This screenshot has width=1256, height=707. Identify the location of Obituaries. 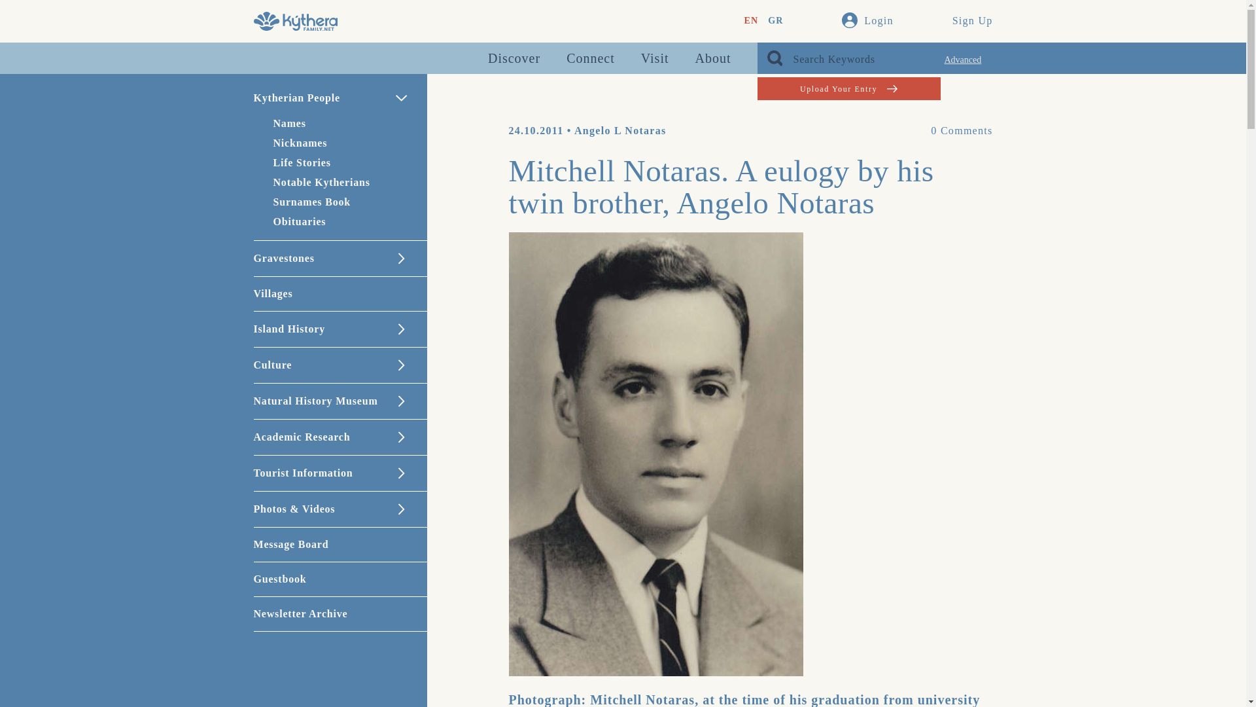
(300, 221).